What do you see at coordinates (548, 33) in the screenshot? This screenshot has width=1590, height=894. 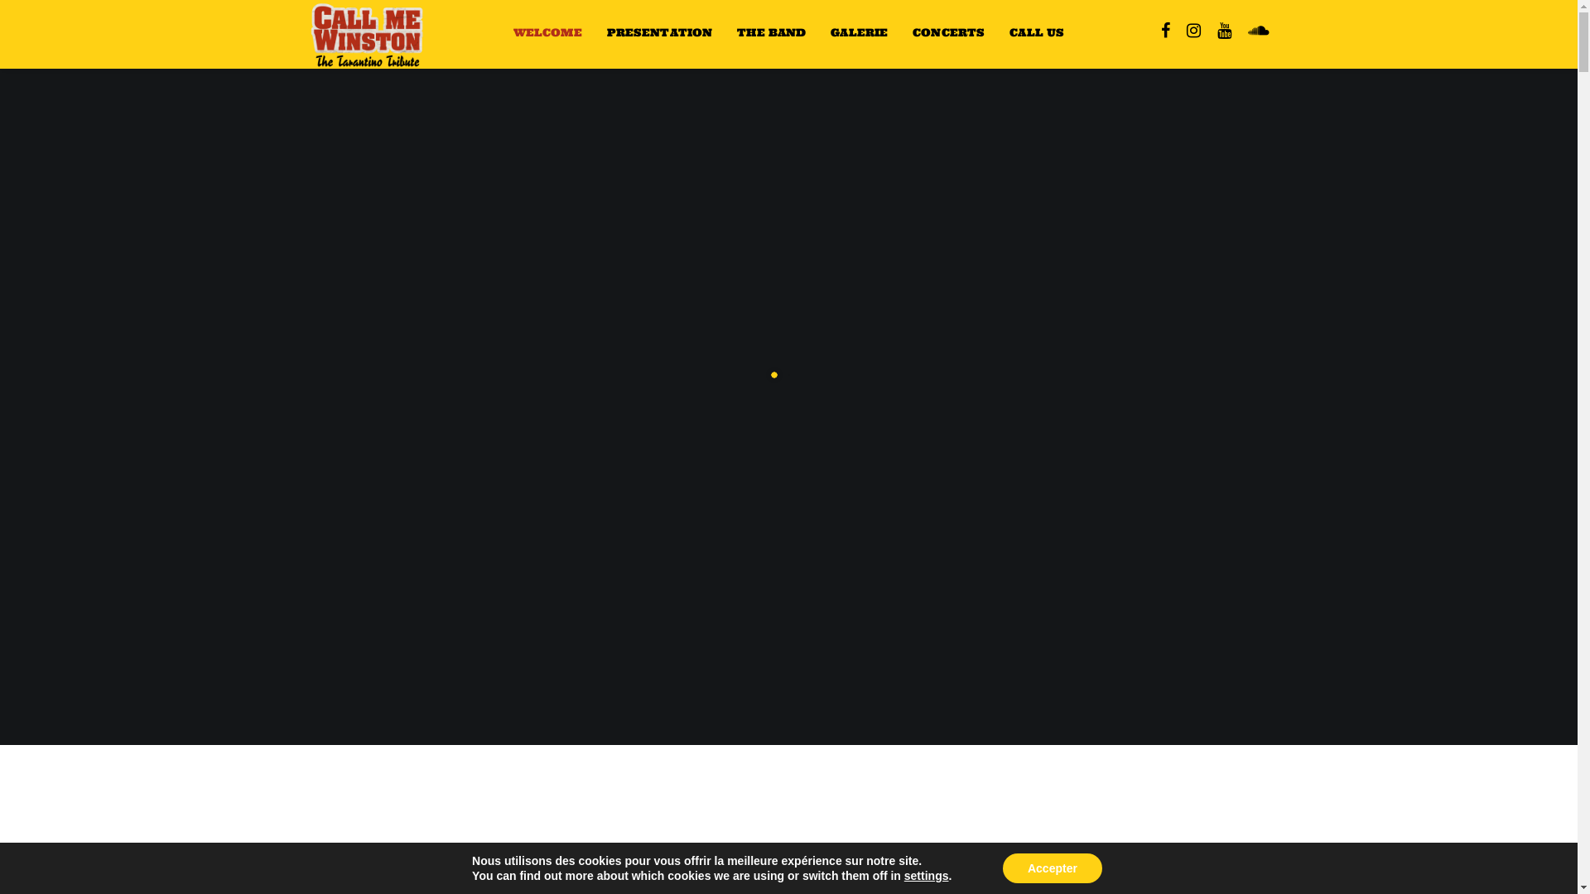 I see `WELCOME` at bounding box center [548, 33].